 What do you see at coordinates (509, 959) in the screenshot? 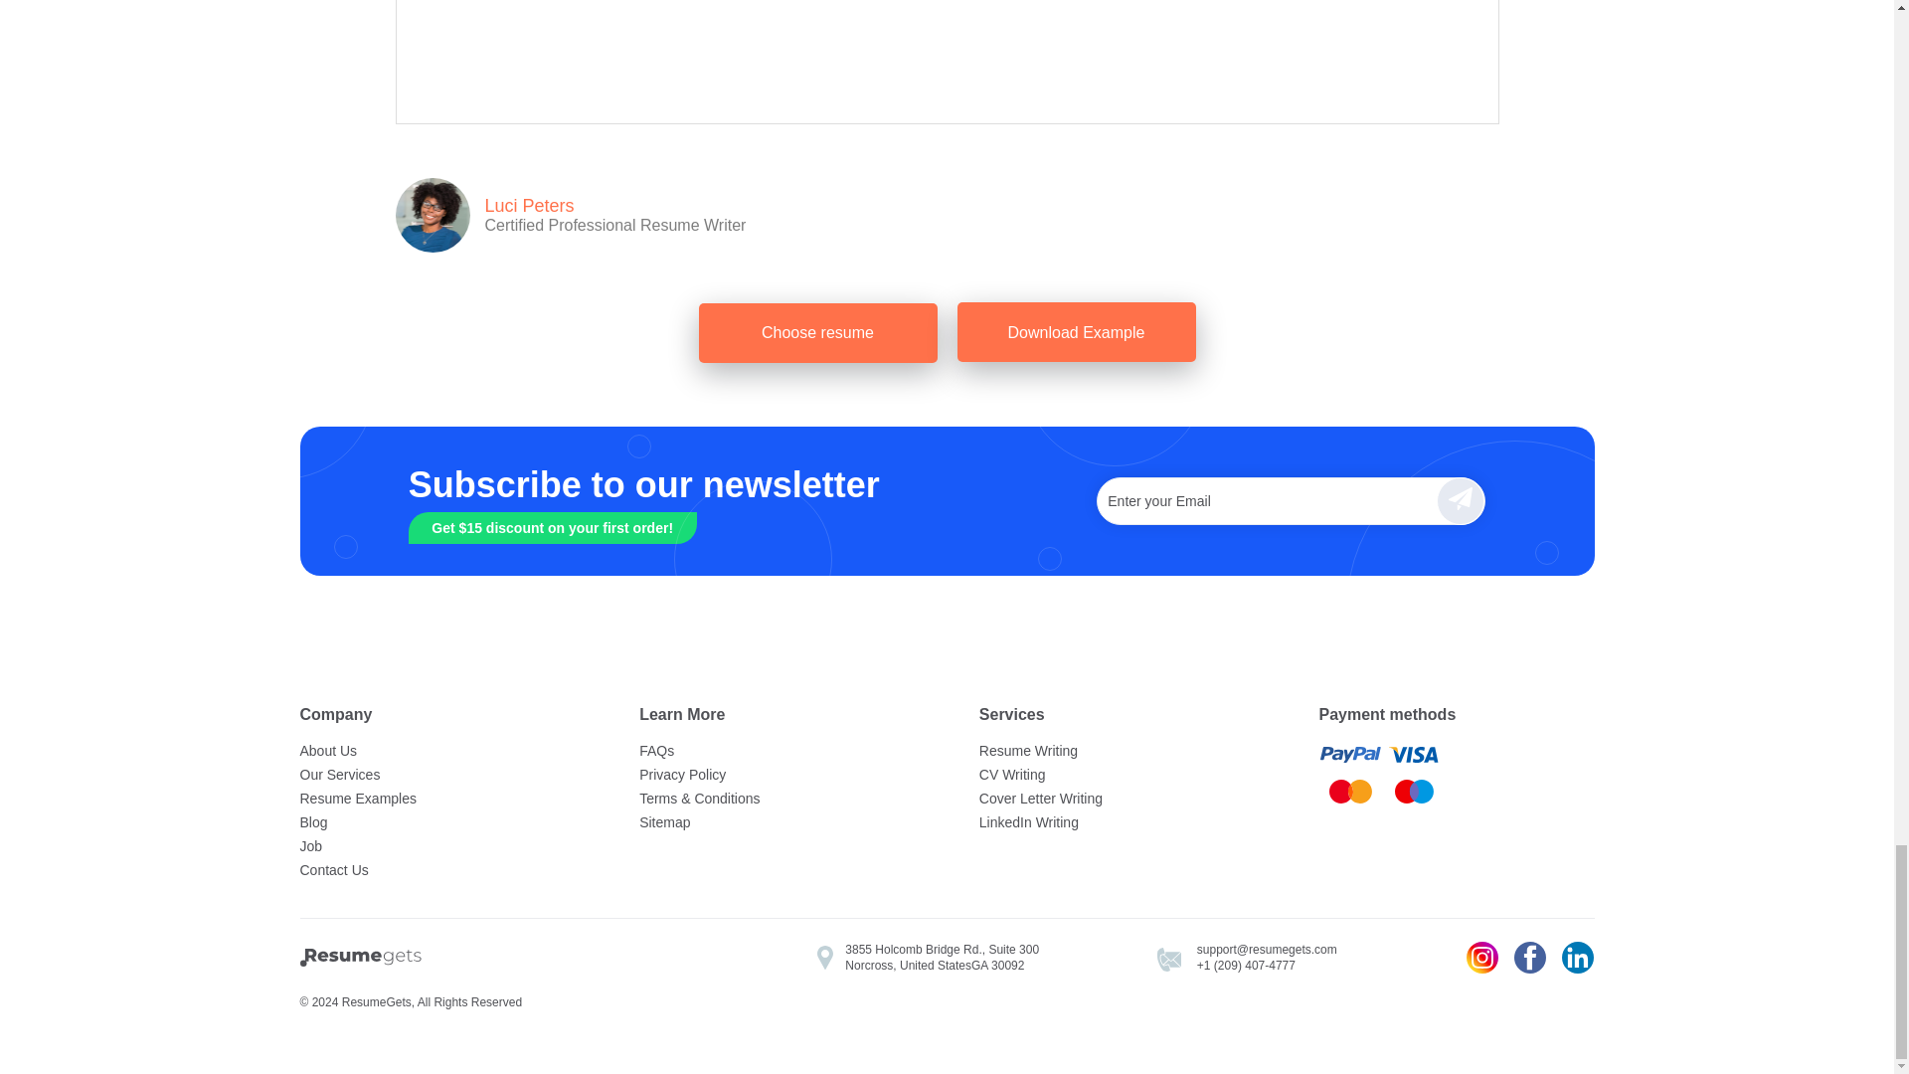
I see `DMCA.com Protection Status` at bounding box center [509, 959].